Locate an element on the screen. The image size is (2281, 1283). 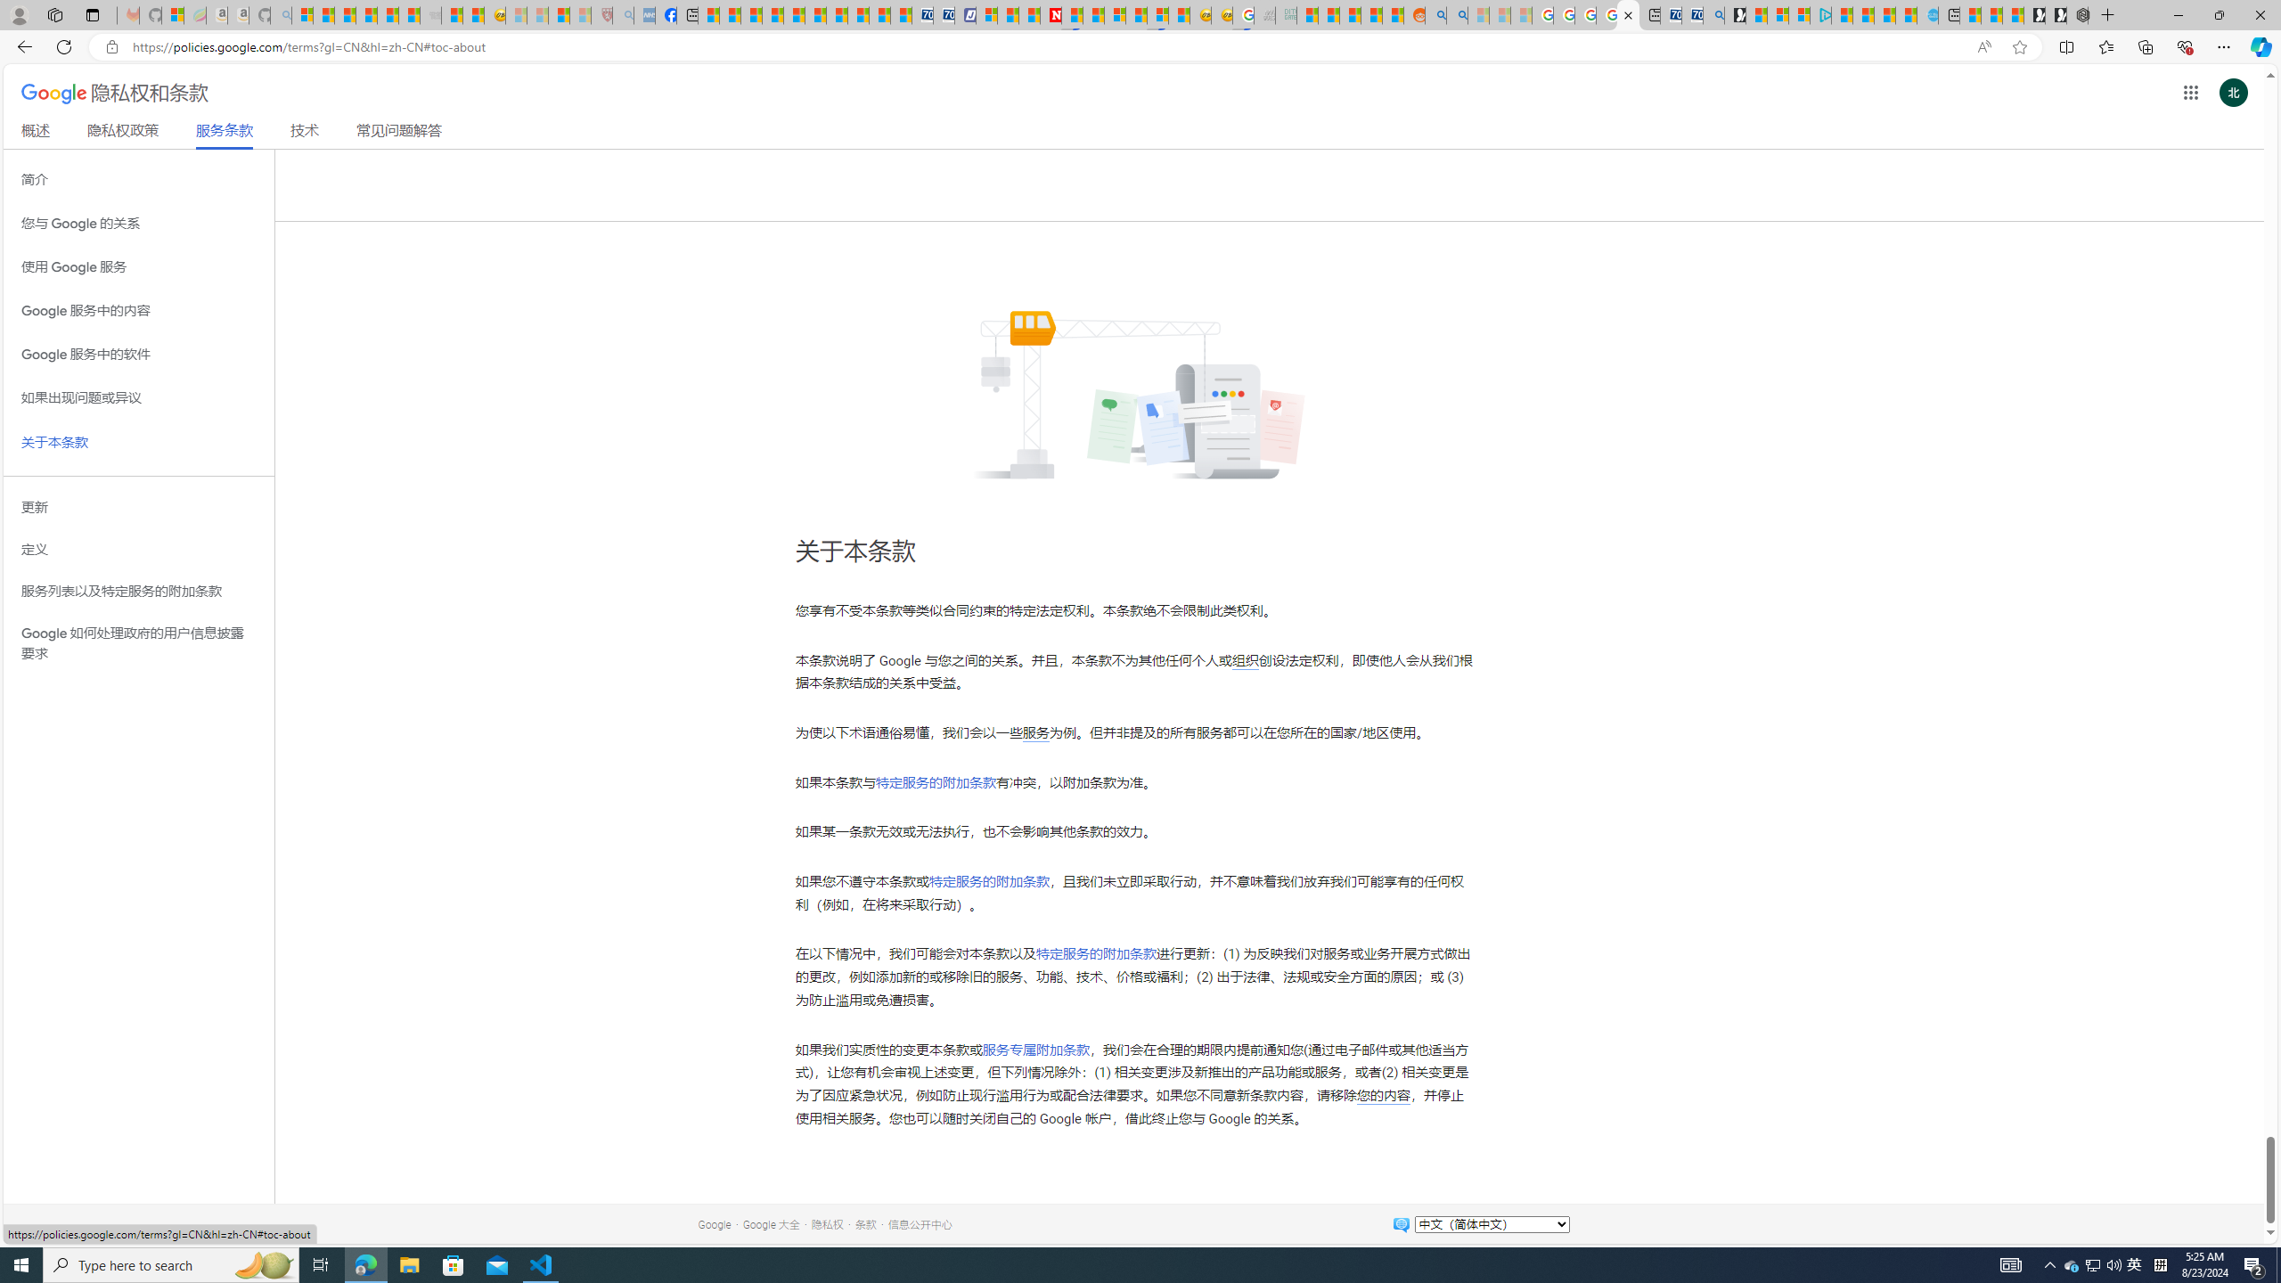
The Weather Channel - MSN is located at coordinates (344, 15).